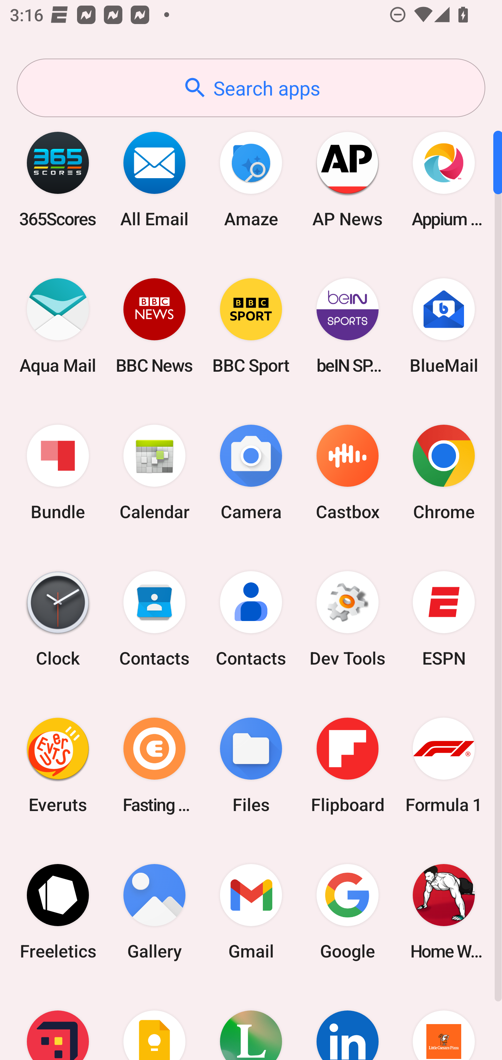 This screenshot has width=502, height=1060. What do you see at coordinates (58, 765) in the screenshot?
I see `Everuts` at bounding box center [58, 765].